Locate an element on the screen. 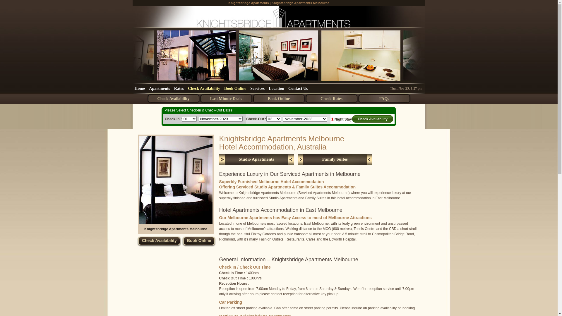 This screenshot has width=562, height=316. Book Online is located at coordinates (279, 99).